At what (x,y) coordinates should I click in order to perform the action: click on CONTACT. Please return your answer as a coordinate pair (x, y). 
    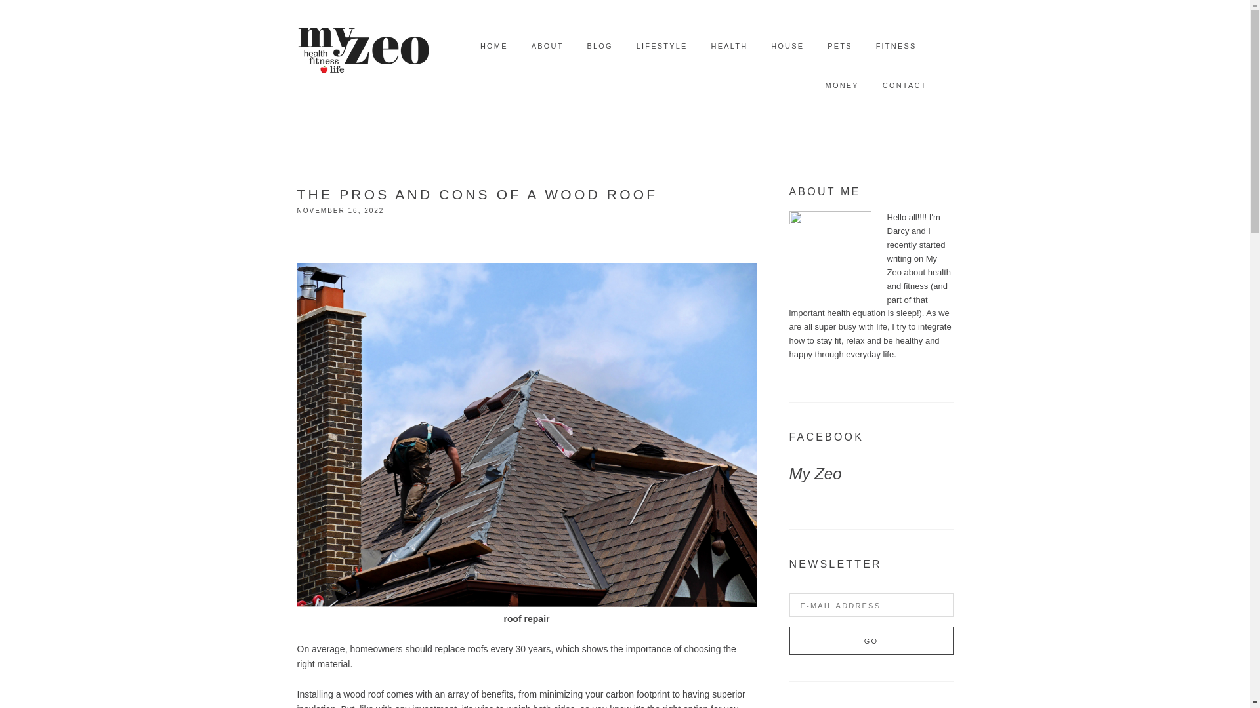
    Looking at the image, I should click on (905, 85).